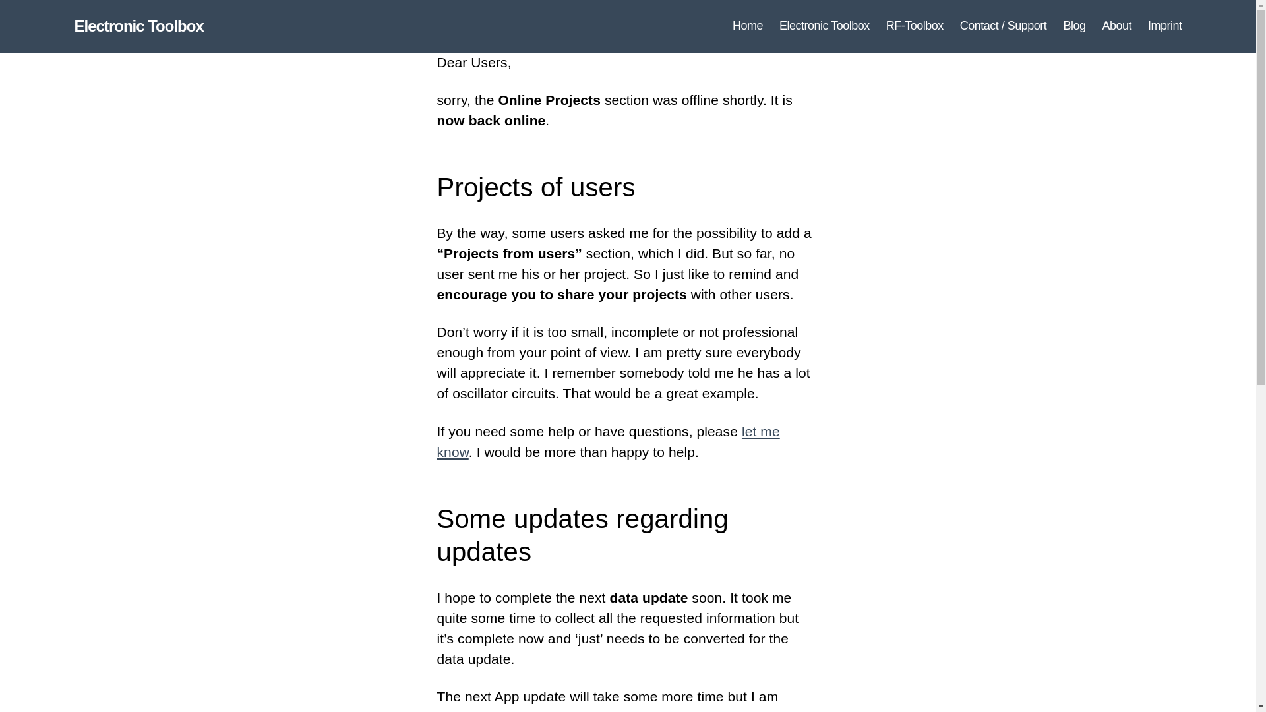 This screenshot has height=712, width=1266. I want to click on Electronic Toolbox, so click(138, 26).